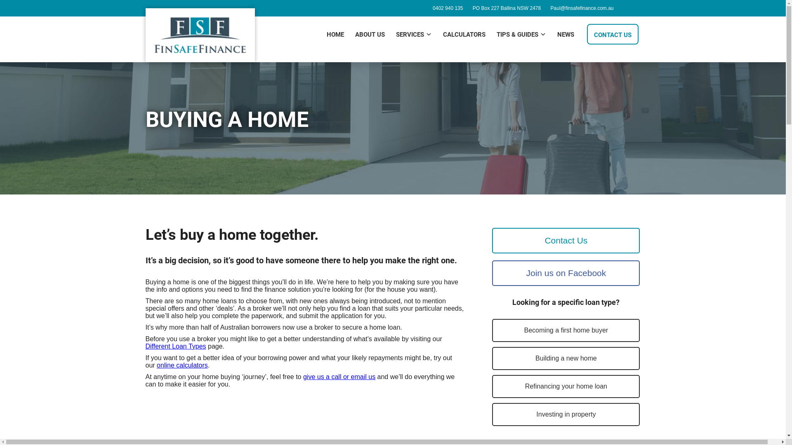 The image size is (792, 445). What do you see at coordinates (566, 273) in the screenshot?
I see `Join us on Facebook` at bounding box center [566, 273].